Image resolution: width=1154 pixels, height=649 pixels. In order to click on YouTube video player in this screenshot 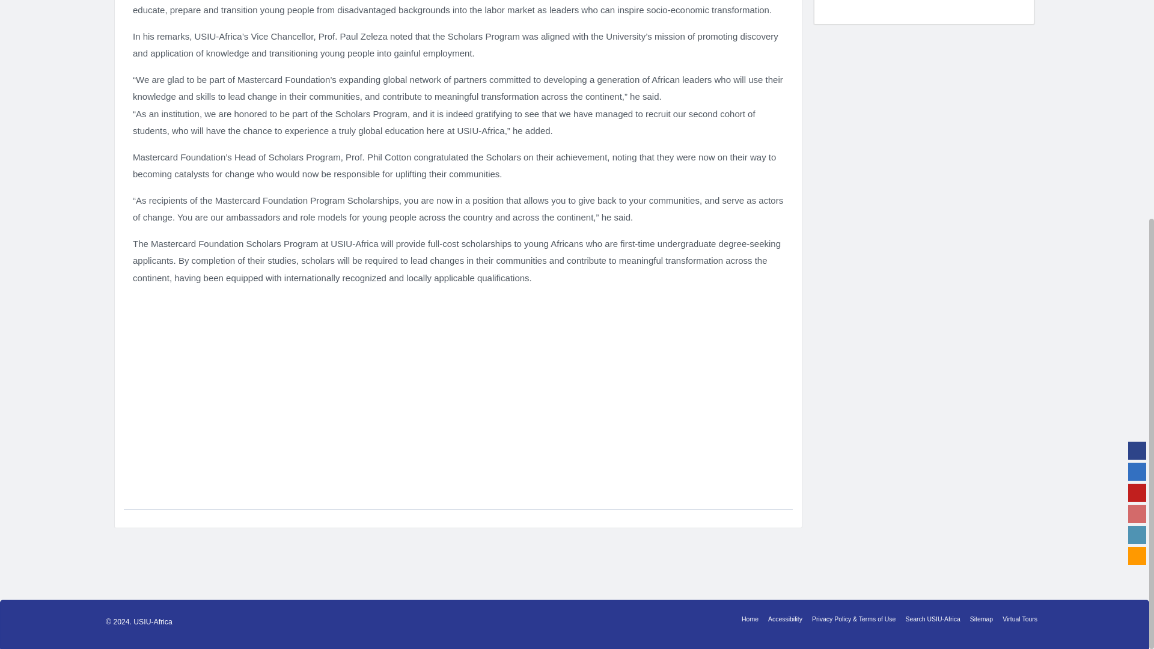, I will do `click(458, 390)`.